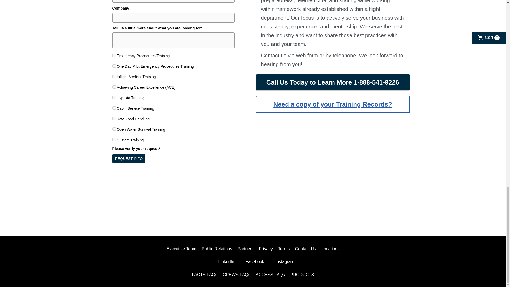 This screenshot has width=510, height=287. Describe the element at coordinates (114, 66) in the screenshot. I see `One Day Pilot Emergency Procedures Training` at that location.